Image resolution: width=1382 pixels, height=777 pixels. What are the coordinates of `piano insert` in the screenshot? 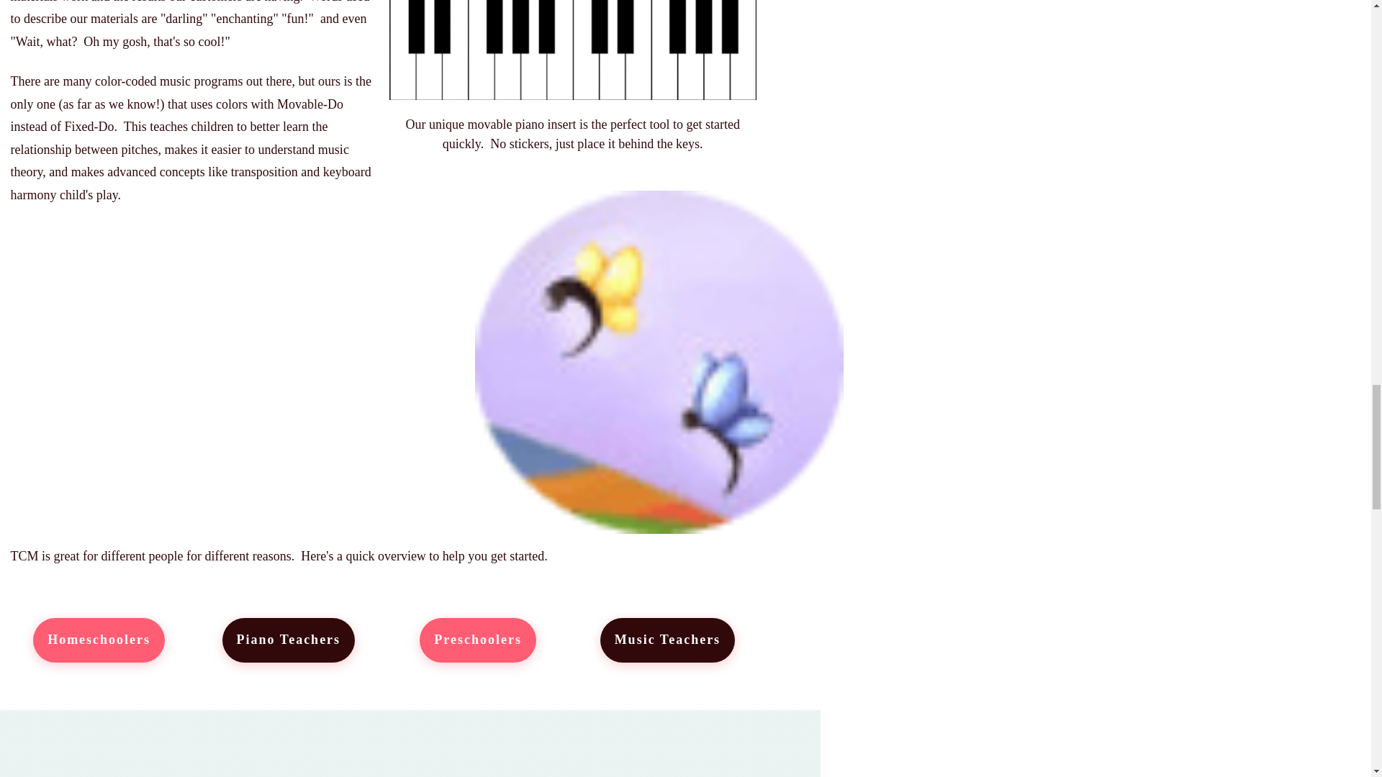 It's located at (573, 50).